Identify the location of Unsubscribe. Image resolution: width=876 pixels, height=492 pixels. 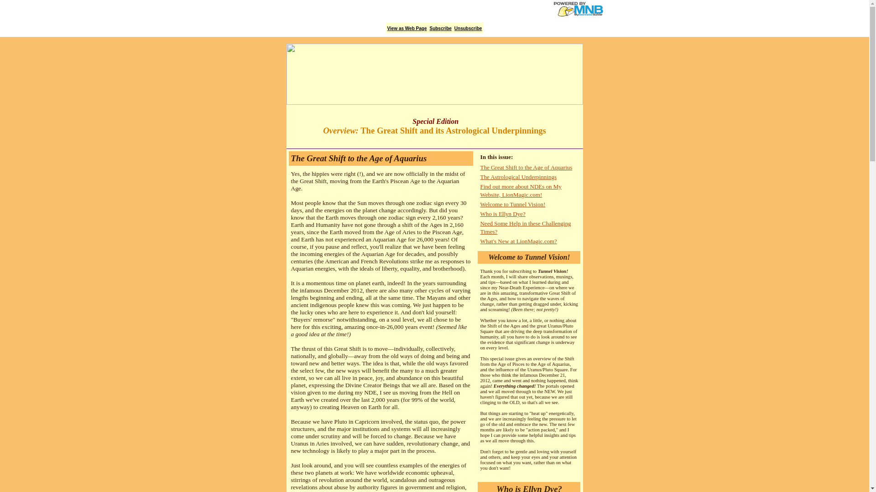
(468, 28).